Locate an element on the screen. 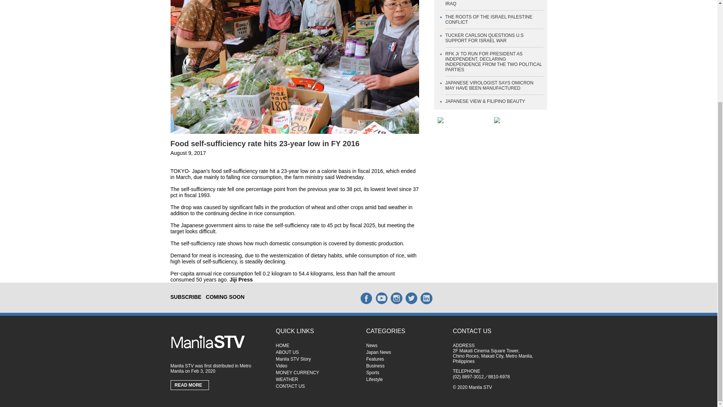  Video is located at coordinates (315, 366).